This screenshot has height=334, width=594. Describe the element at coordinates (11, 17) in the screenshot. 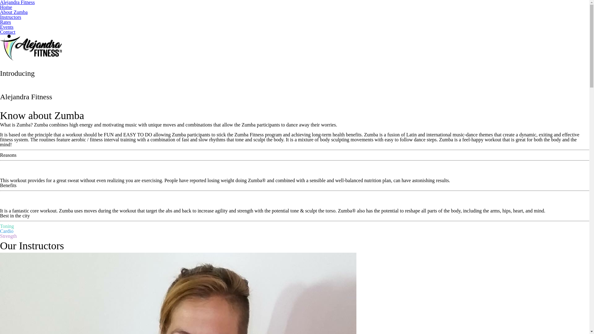

I see `Instructors` at that location.